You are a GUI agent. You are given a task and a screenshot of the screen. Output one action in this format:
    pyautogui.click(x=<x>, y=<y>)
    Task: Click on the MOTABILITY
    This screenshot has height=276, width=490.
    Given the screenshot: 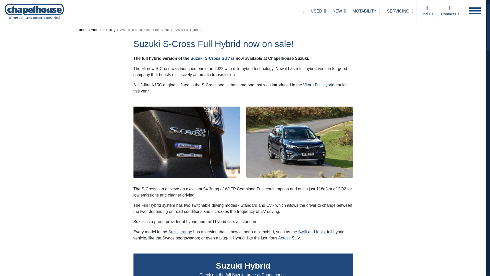 What is the action you would take?
    pyautogui.click(x=366, y=11)
    